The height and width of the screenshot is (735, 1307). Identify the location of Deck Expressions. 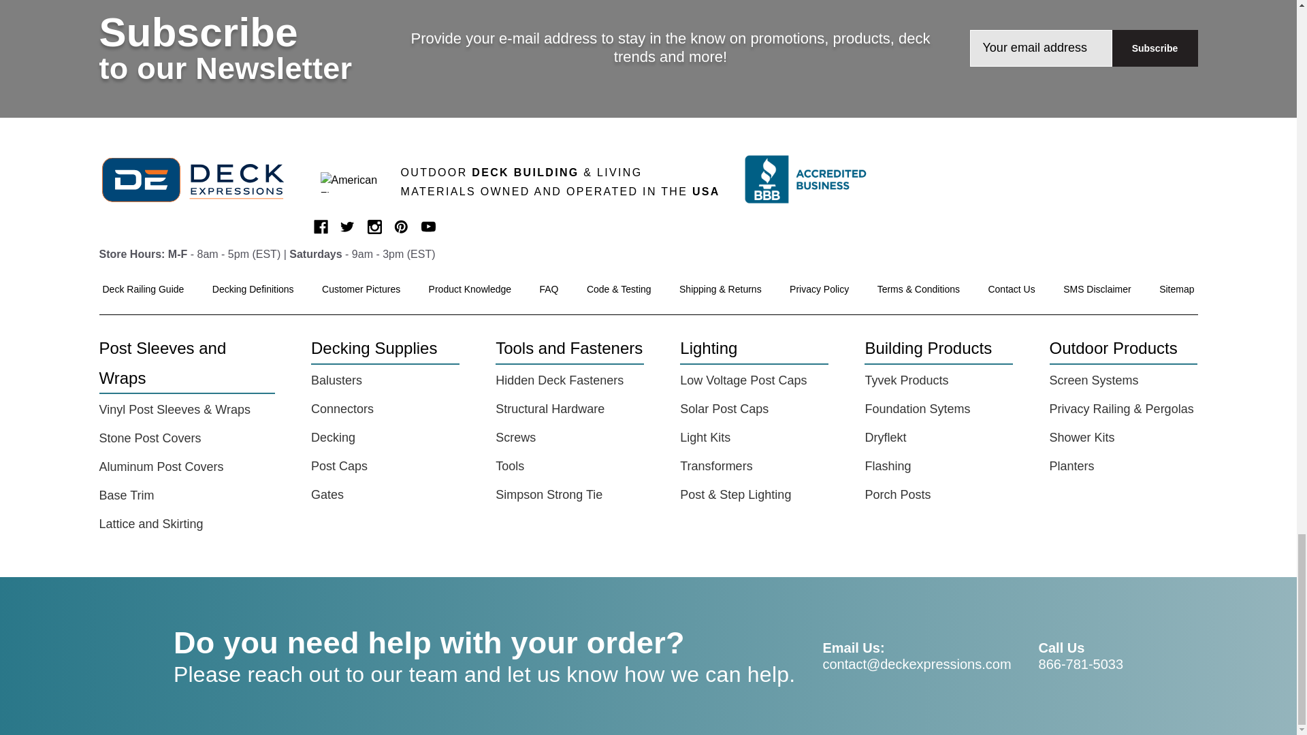
(201, 180).